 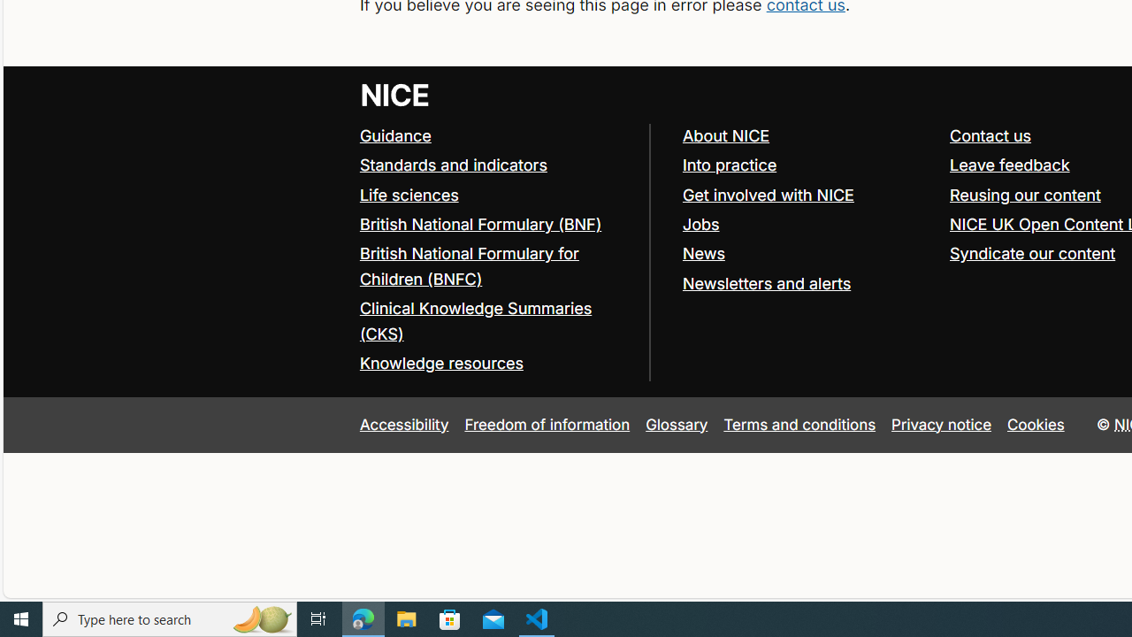 I want to click on British National Formulary for Children (BNFC), so click(x=495, y=267).